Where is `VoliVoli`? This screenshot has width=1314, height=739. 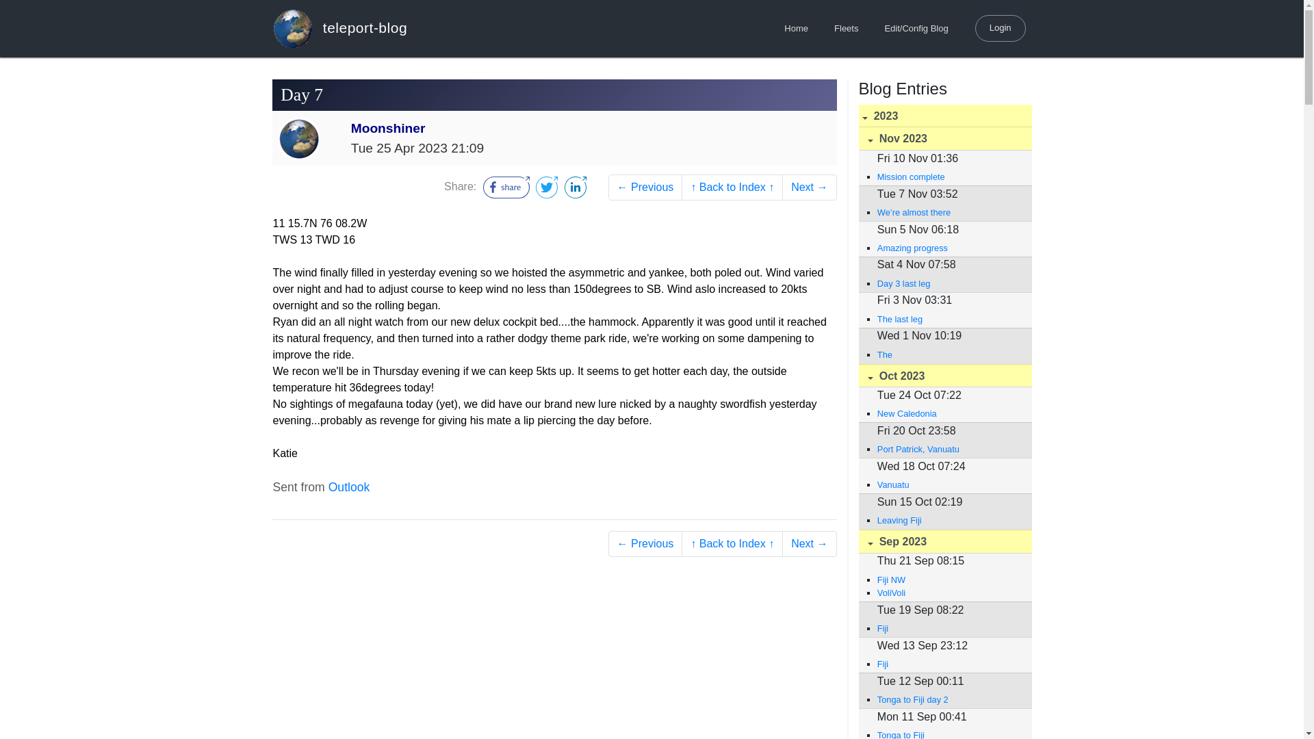
VoliVoli is located at coordinates (948, 593).